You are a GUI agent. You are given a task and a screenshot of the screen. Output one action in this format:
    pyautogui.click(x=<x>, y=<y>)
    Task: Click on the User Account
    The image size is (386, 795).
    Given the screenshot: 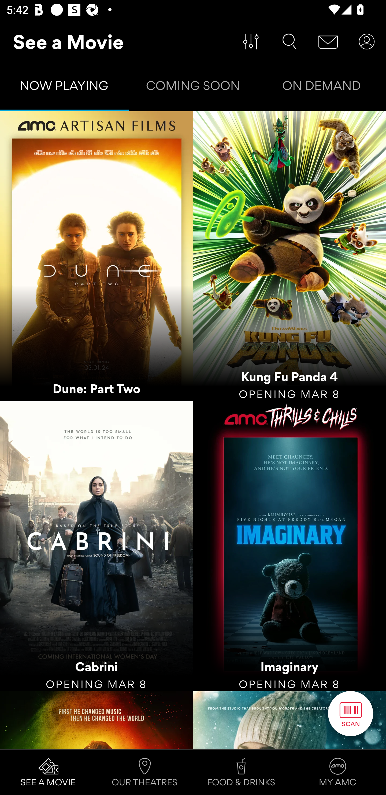 What is the action you would take?
    pyautogui.click(x=367, y=42)
    